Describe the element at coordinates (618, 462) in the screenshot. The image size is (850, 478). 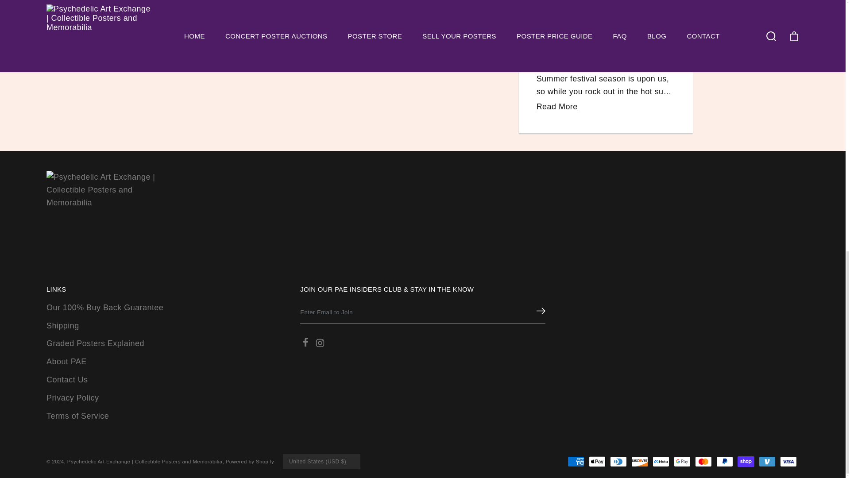
I see `Diners Club` at that location.